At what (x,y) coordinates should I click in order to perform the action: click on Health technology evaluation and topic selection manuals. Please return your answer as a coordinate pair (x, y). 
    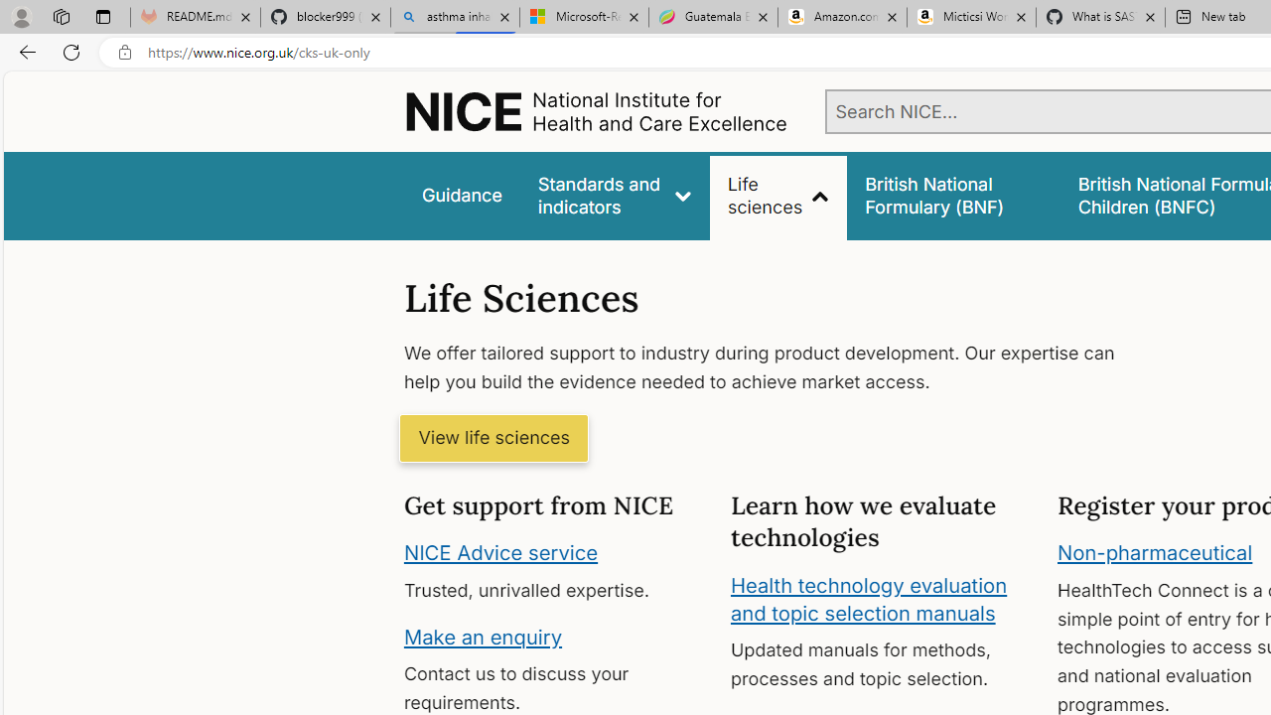
    Looking at the image, I should click on (868, 599).